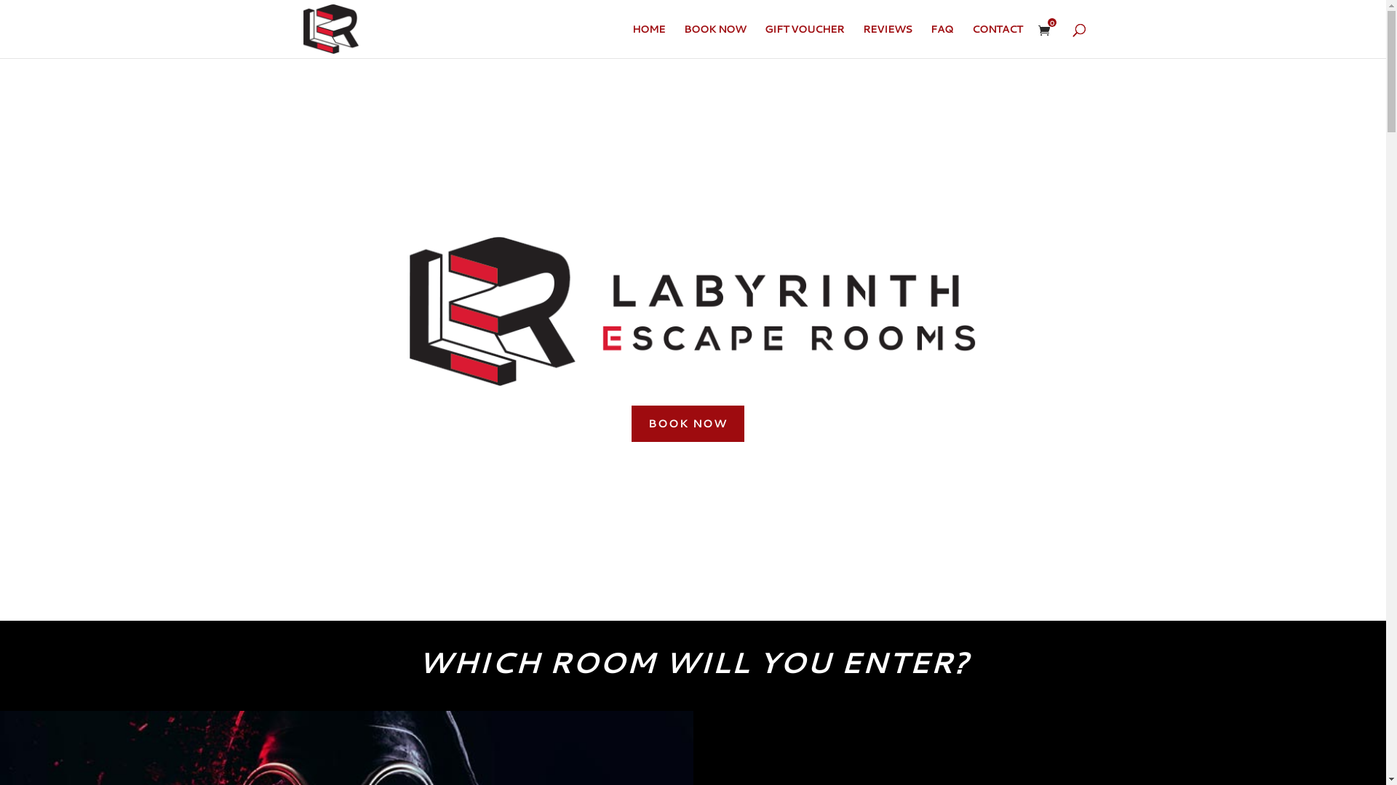  What do you see at coordinates (715, 41) in the screenshot?
I see `BOOK NOW` at bounding box center [715, 41].